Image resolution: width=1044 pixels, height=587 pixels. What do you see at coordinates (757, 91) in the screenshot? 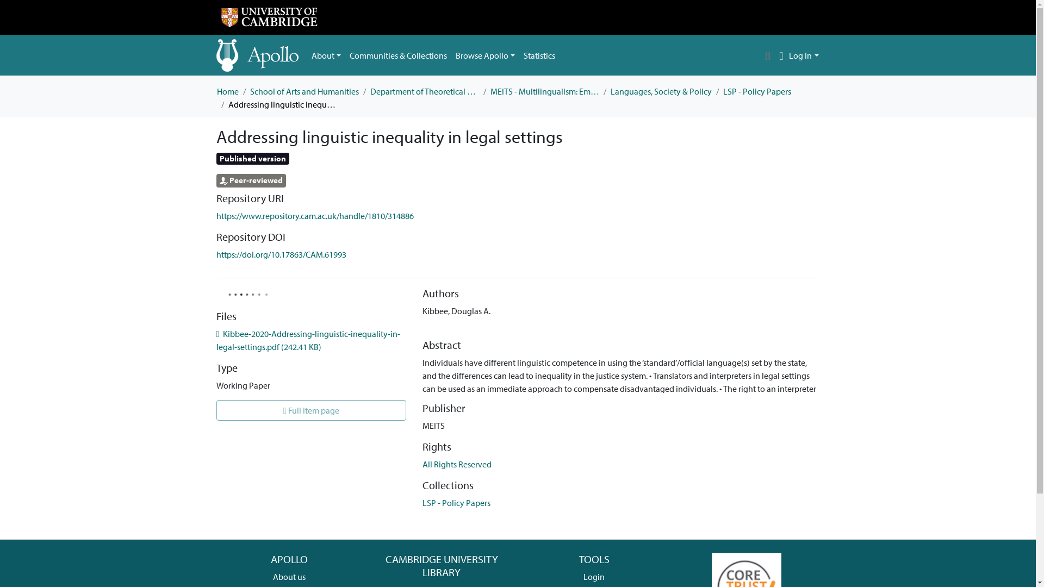
I see `LSP - Policy Papers` at bounding box center [757, 91].